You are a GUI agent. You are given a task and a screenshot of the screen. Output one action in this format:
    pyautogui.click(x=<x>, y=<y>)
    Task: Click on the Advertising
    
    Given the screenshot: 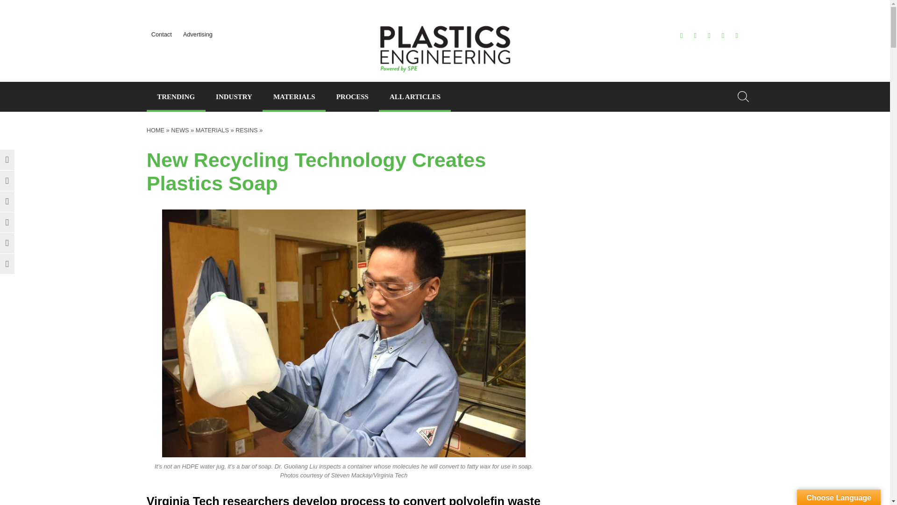 What is the action you would take?
    pyautogui.click(x=198, y=34)
    